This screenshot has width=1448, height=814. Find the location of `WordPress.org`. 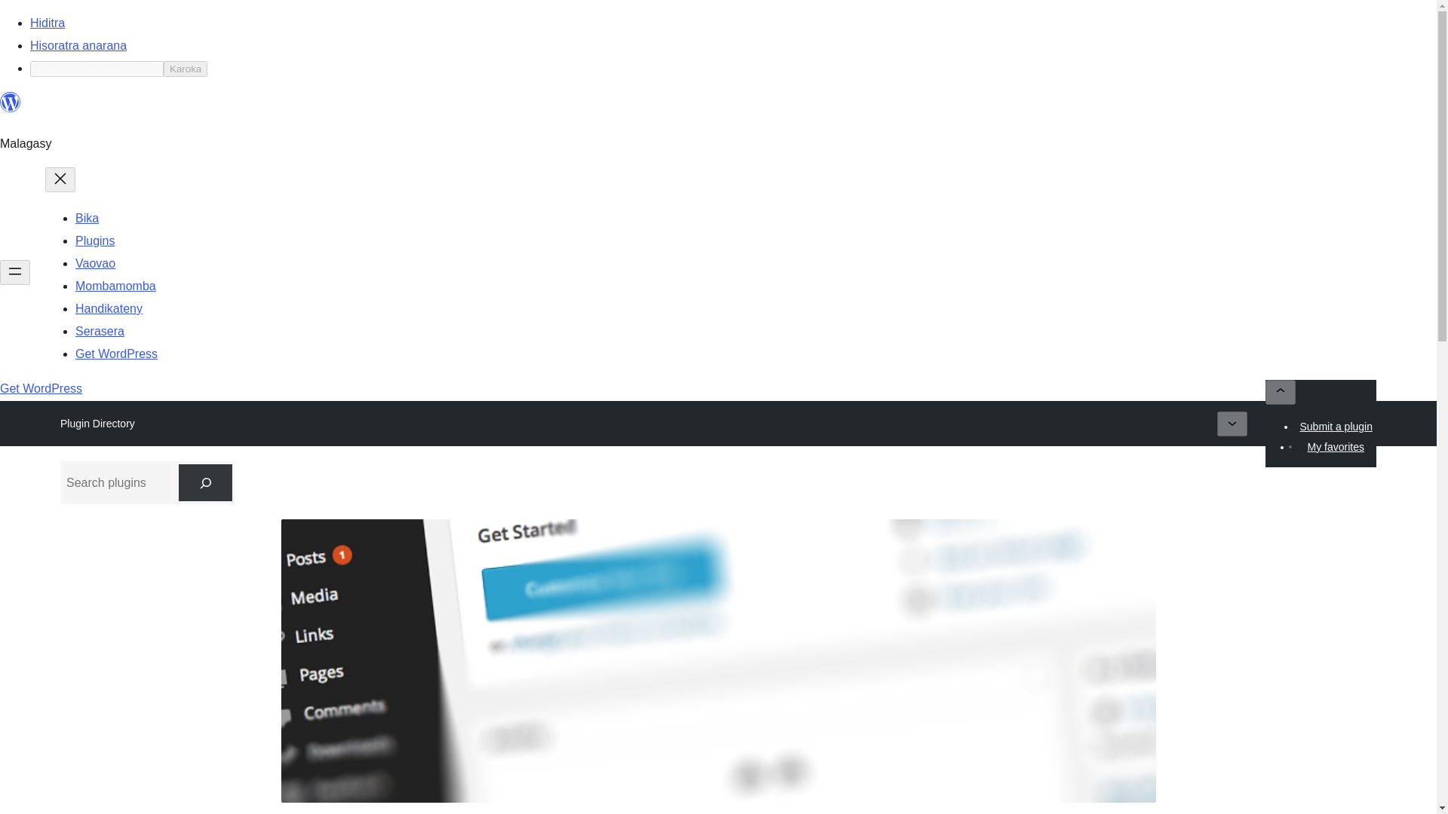

WordPress.org is located at coordinates (11, 109).